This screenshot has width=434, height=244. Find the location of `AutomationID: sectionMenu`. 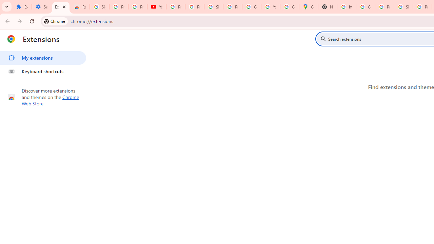

AutomationID: sectionMenu is located at coordinates (43, 63).